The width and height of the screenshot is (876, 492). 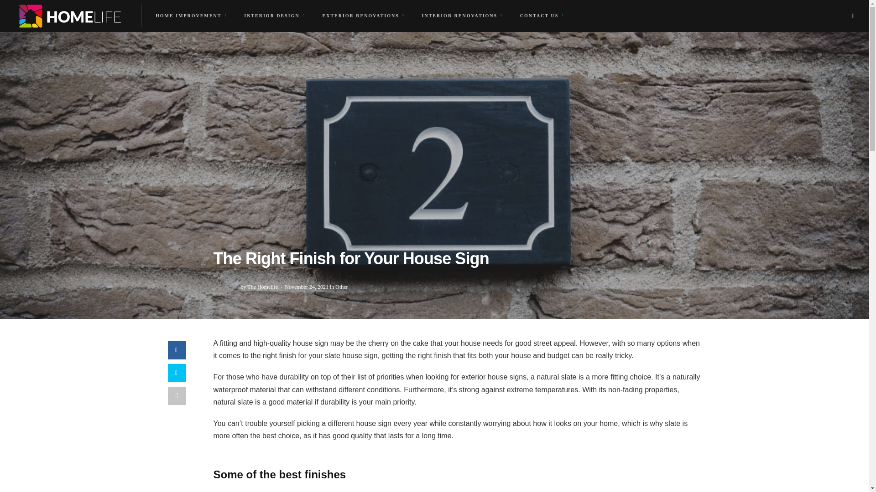 I want to click on HOME IMPROVEMENT, so click(x=191, y=15).